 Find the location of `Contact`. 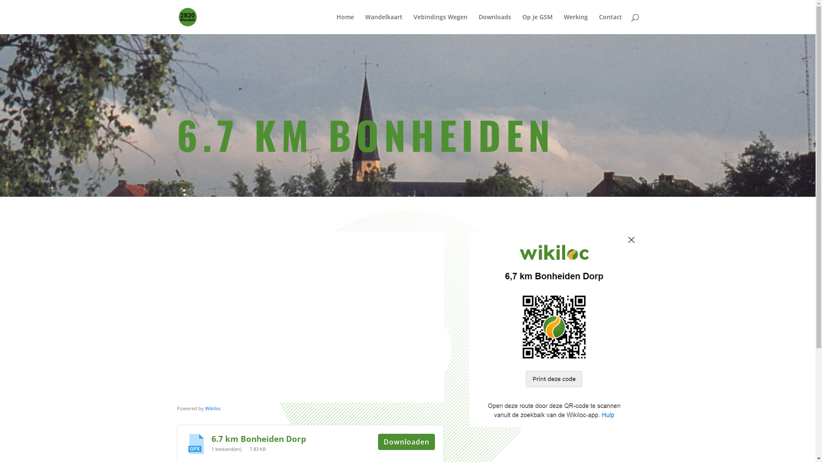

Contact is located at coordinates (610, 24).